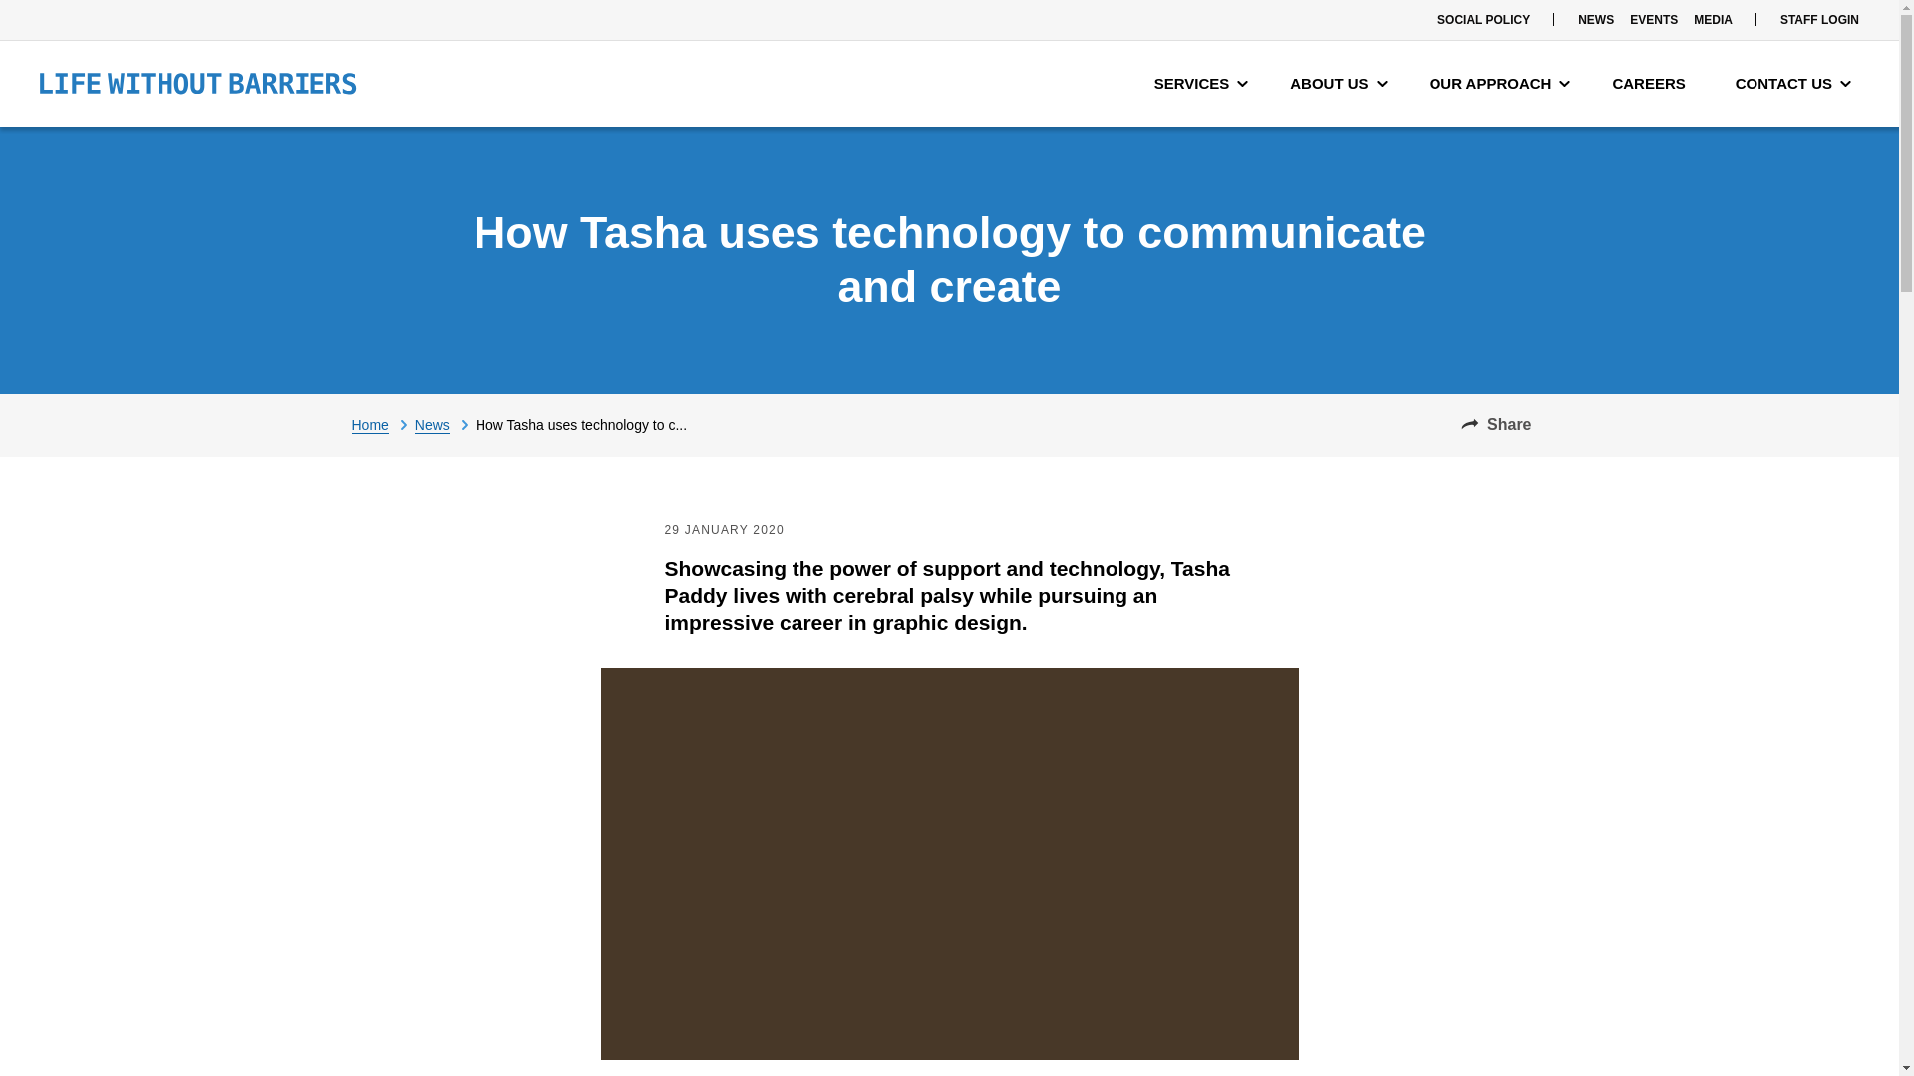  What do you see at coordinates (381, 424) in the screenshot?
I see `Return navigation` at bounding box center [381, 424].